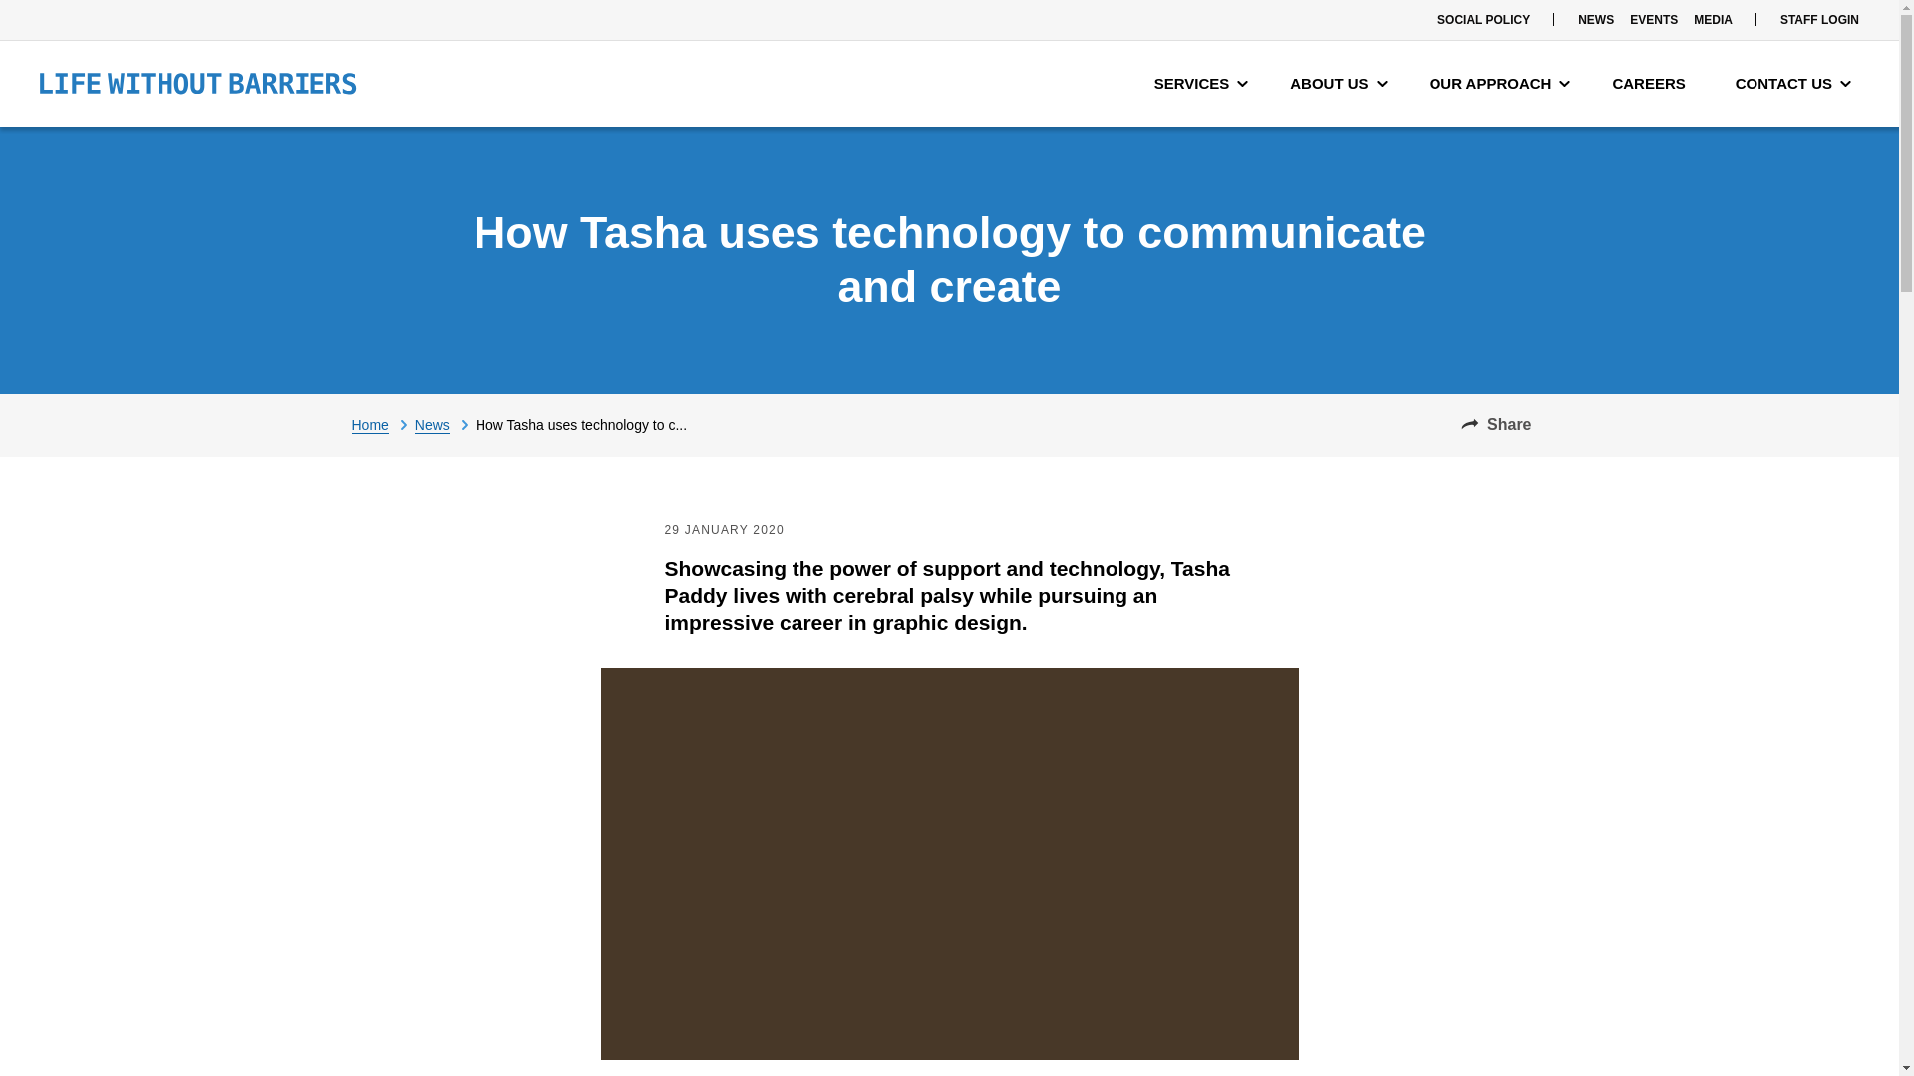  What do you see at coordinates (381, 424) in the screenshot?
I see `Return navigation` at bounding box center [381, 424].